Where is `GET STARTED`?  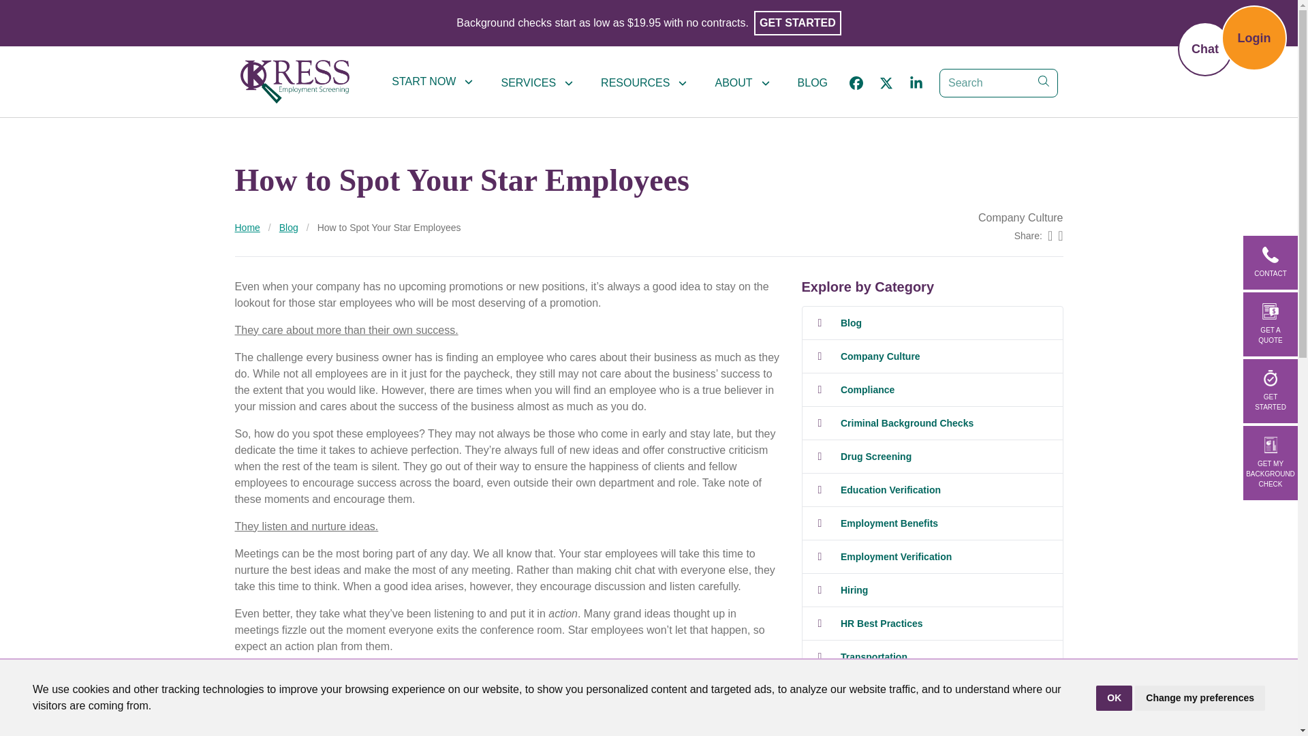
GET STARTED is located at coordinates (797, 23).